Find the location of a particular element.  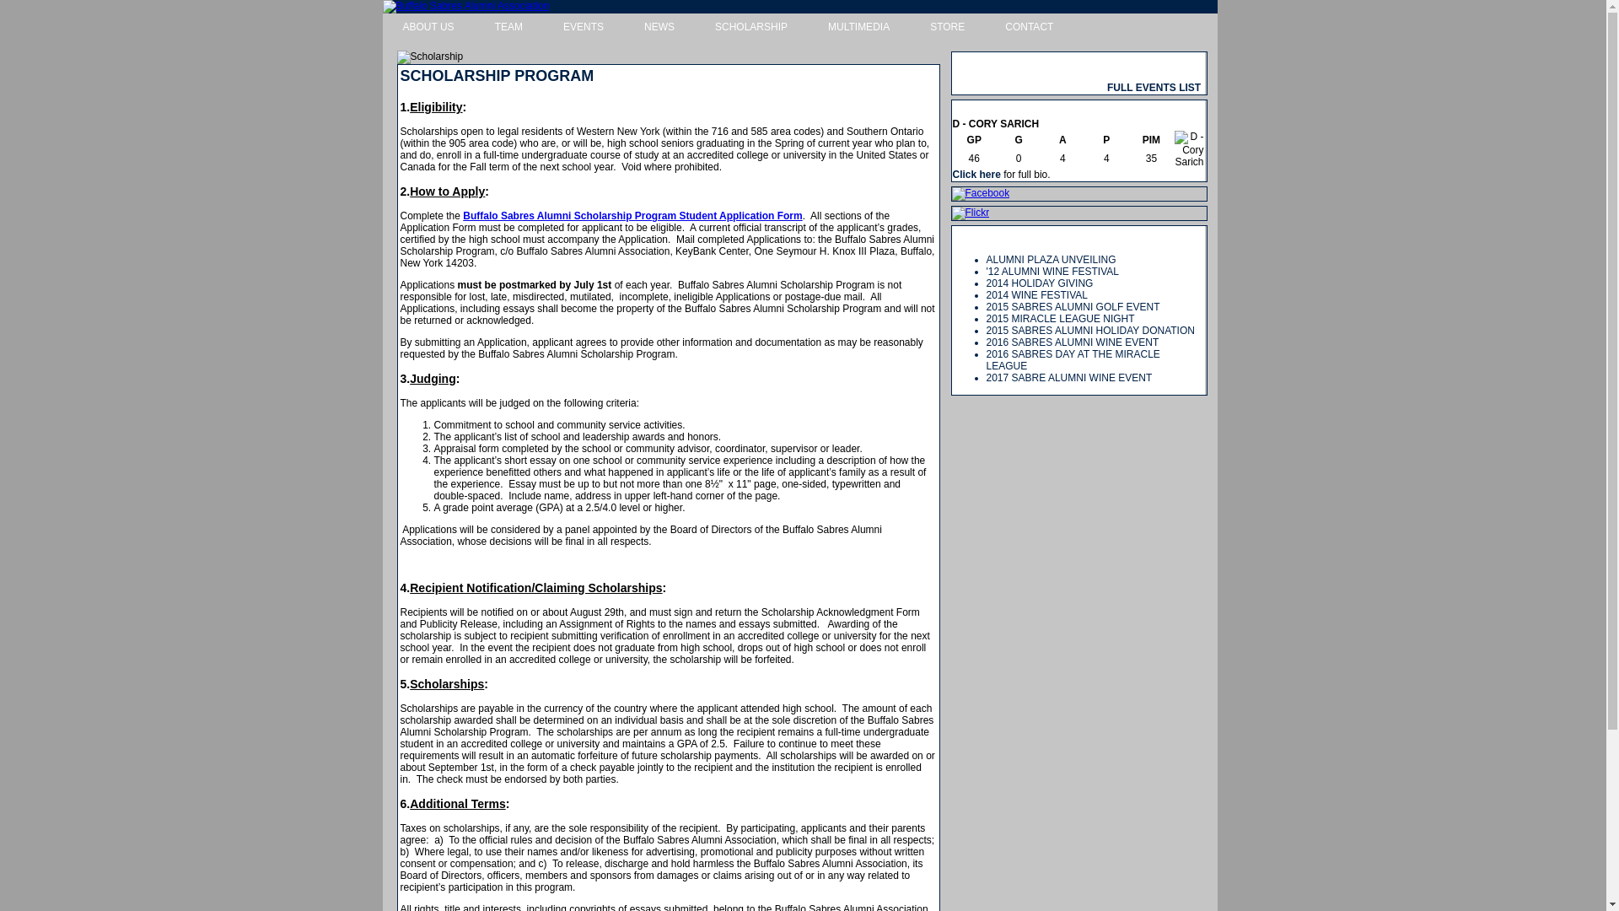

2015 SABRES ALUMNI GOLF EVENT is located at coordinates (1073, 307).